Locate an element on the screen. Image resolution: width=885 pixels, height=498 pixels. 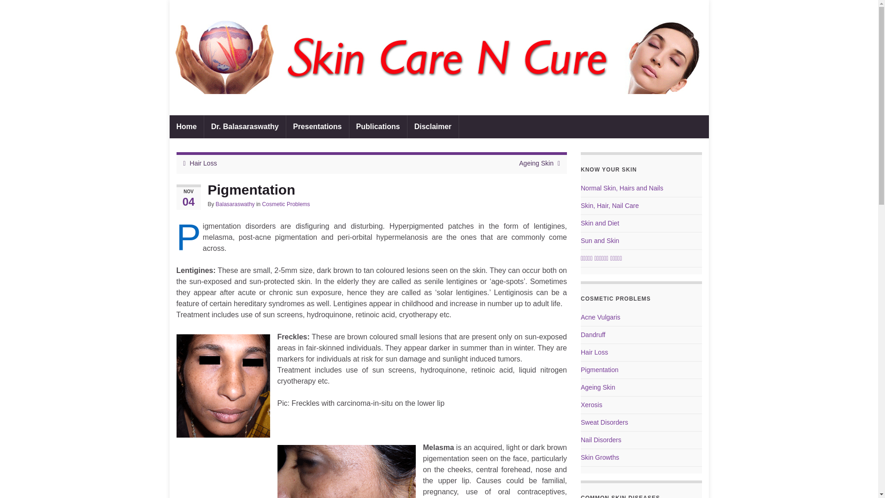
Skin Growths is located at coordinates (599, 457).